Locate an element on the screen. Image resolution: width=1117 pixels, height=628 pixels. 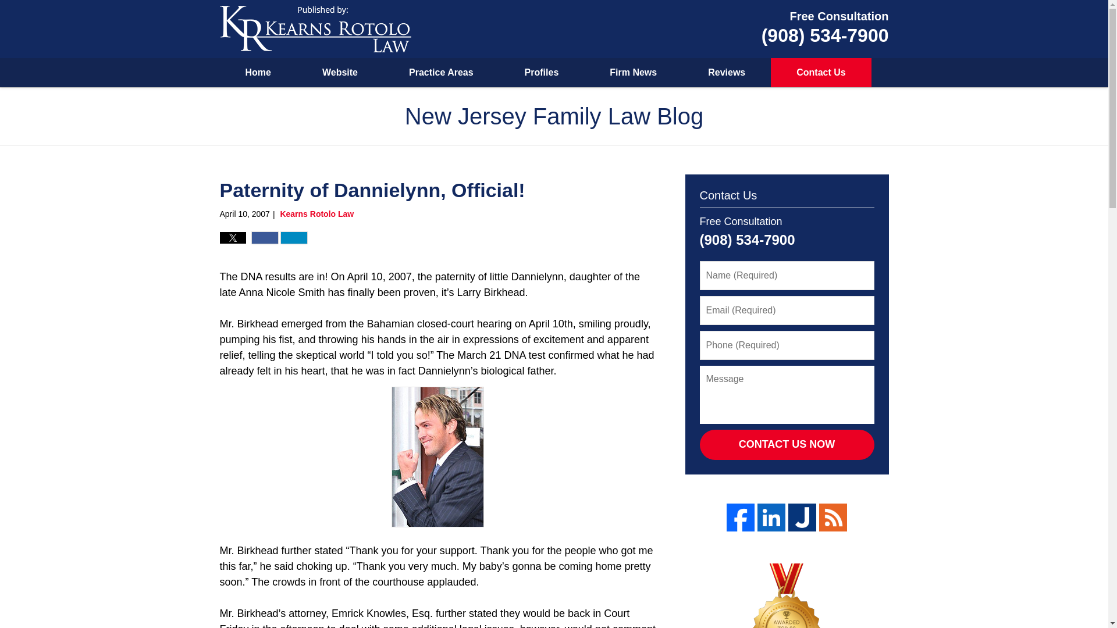
CONTACT US NOW is located at coordinates (786, 444).